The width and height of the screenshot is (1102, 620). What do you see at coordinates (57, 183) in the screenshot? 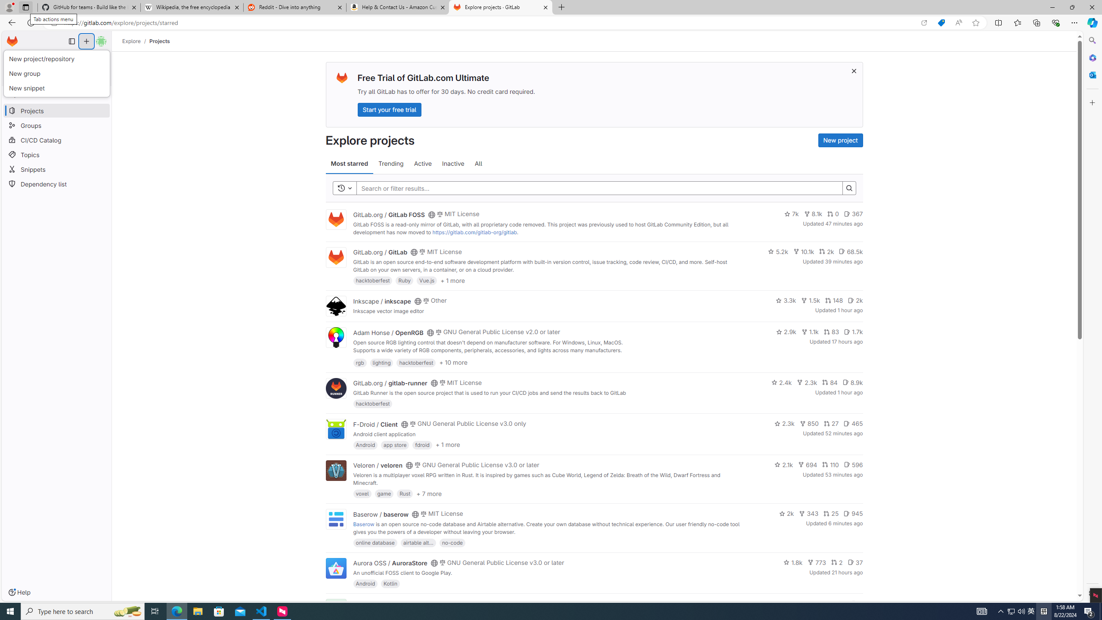
I see `Dependency list` at bounding box center [57, 183].